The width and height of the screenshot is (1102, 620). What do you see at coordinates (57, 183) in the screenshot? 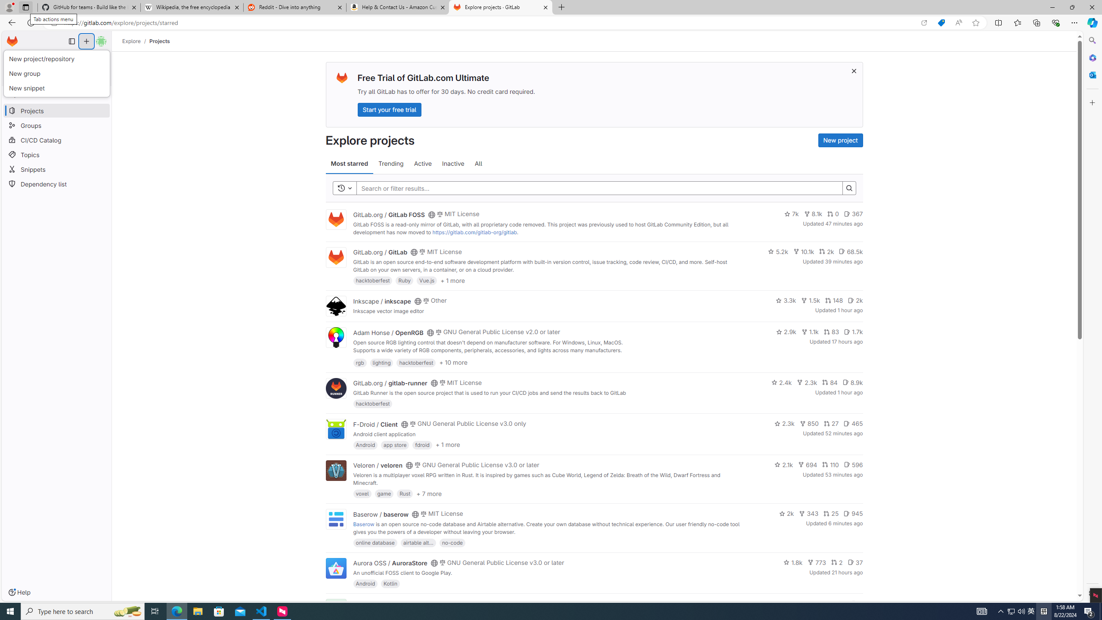
I see `Dependency list` at bounding box center [57, 183].